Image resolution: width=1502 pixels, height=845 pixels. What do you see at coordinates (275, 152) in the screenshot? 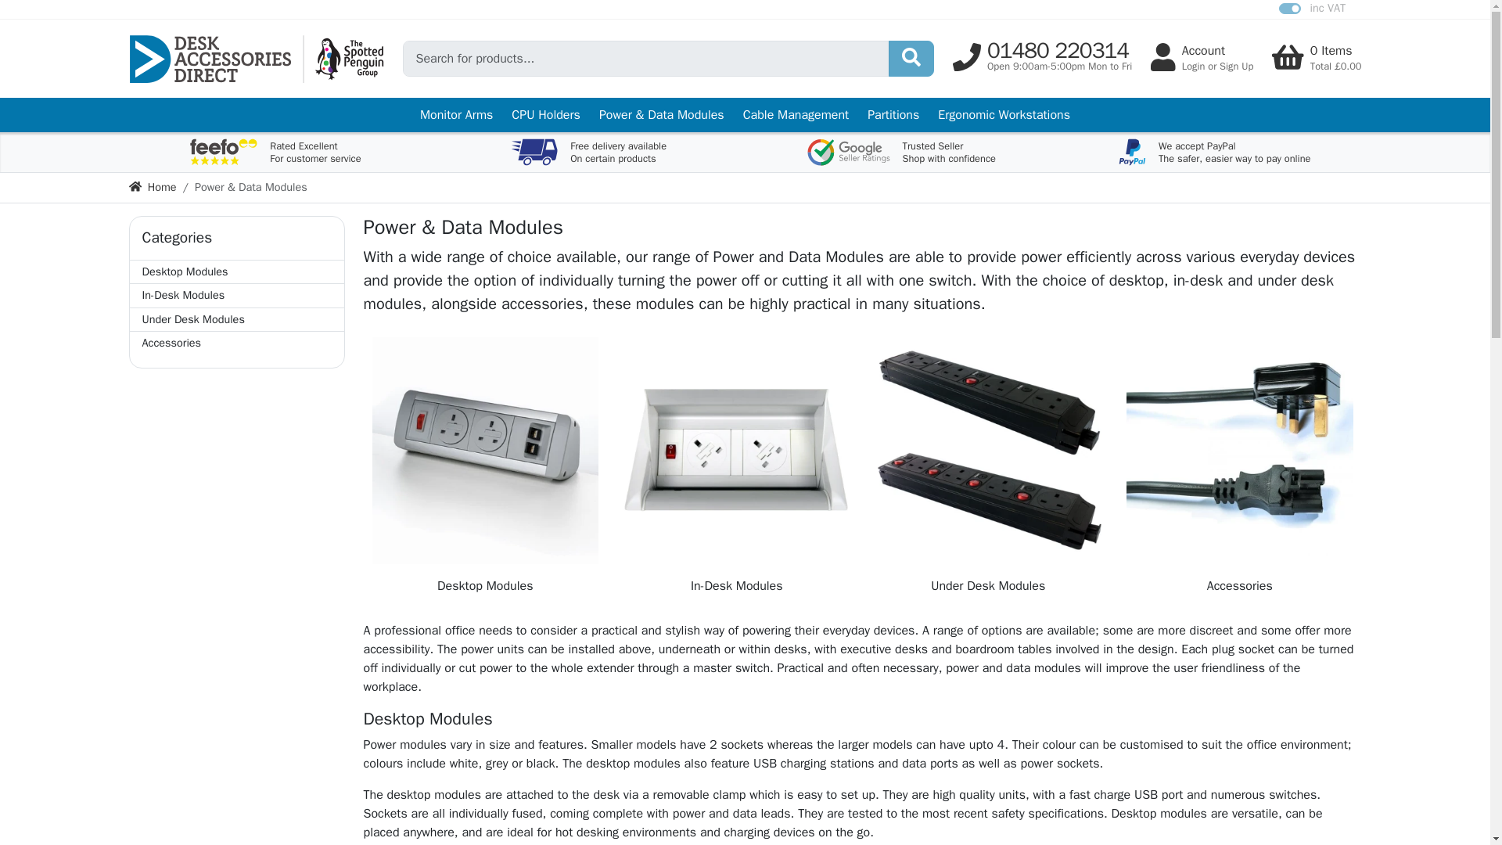
I see `Monitor Arms` at bounding box center [275, 152].